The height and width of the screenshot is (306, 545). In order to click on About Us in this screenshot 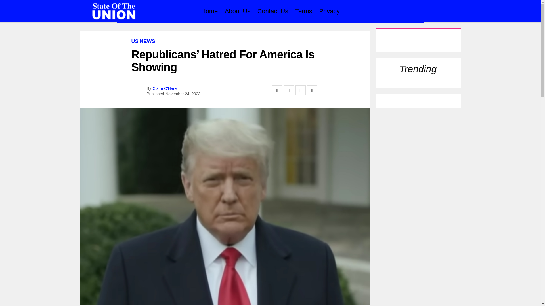, I will do `click(237, 11)`.